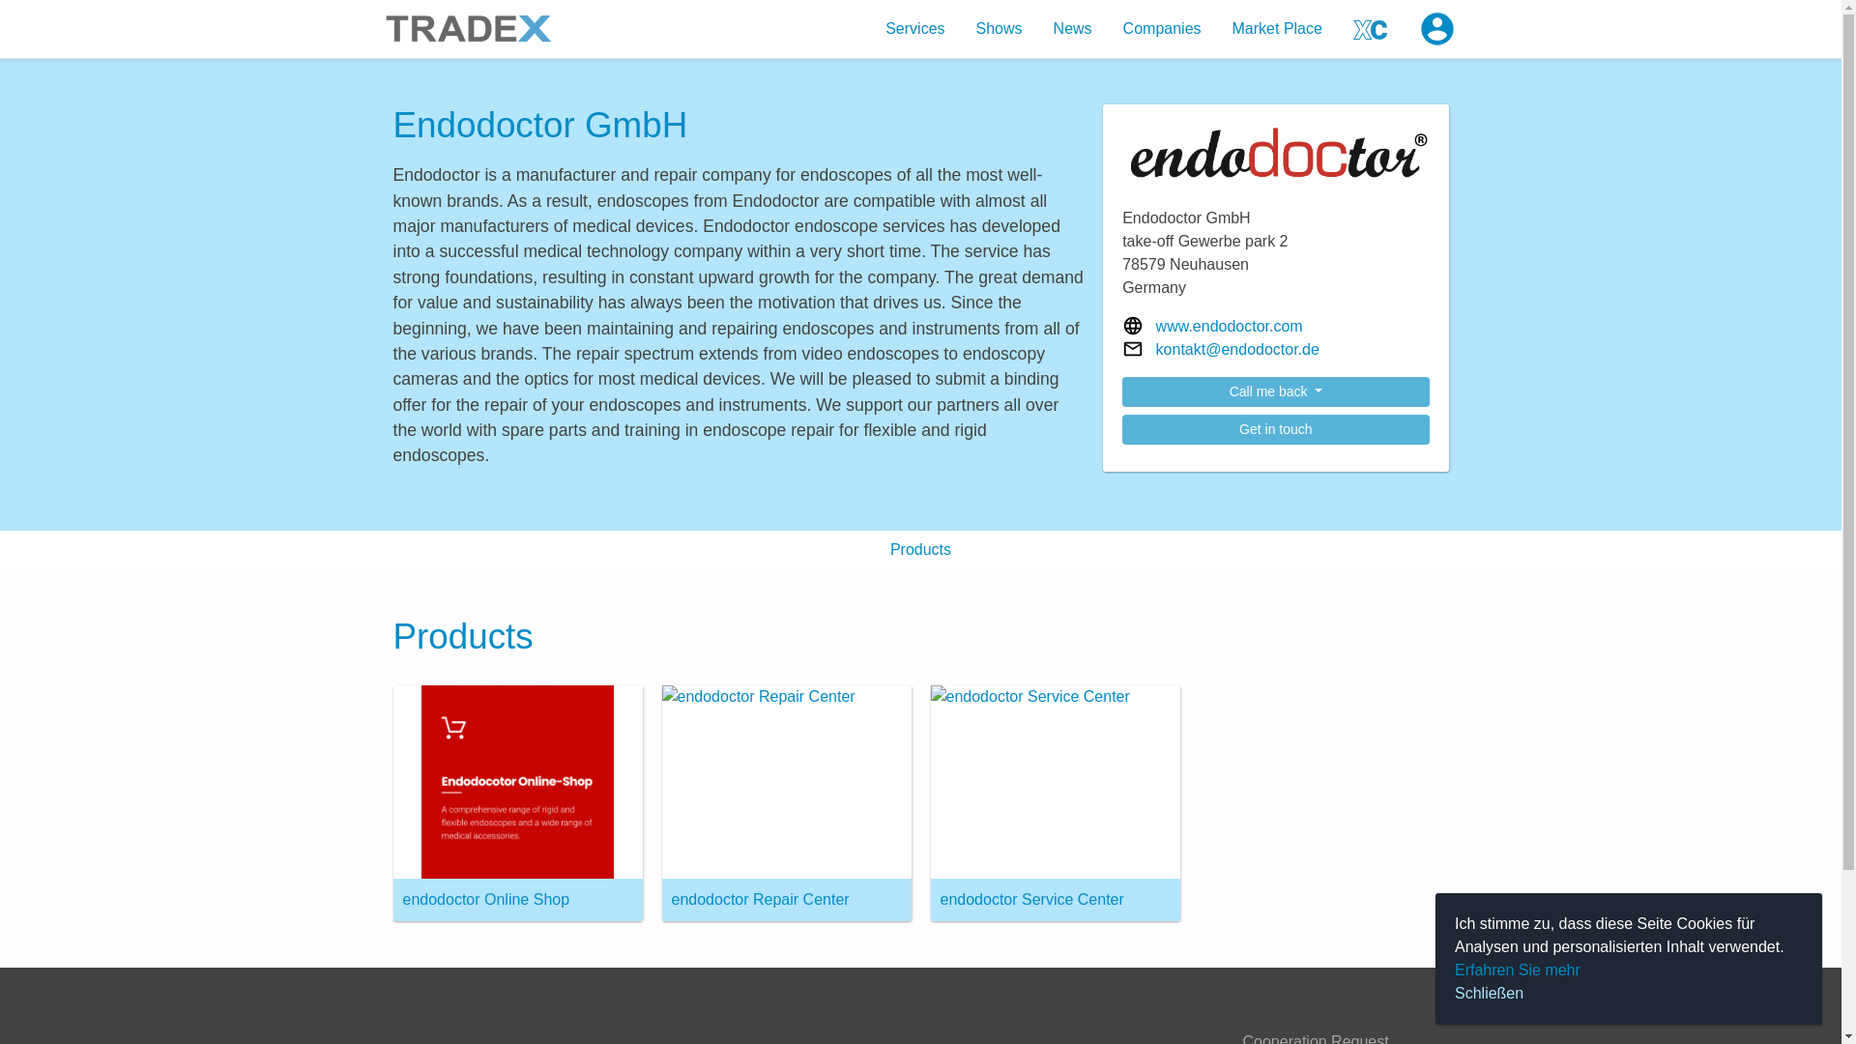 The height and width of the screenshot is (1044, 1856). What do you see at coordinates (1000, 28) in the screenshot?
I see `Shows` at bounding box center [1000, 28].